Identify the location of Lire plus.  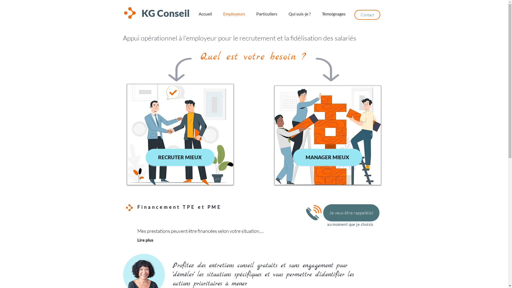
(145, 240).